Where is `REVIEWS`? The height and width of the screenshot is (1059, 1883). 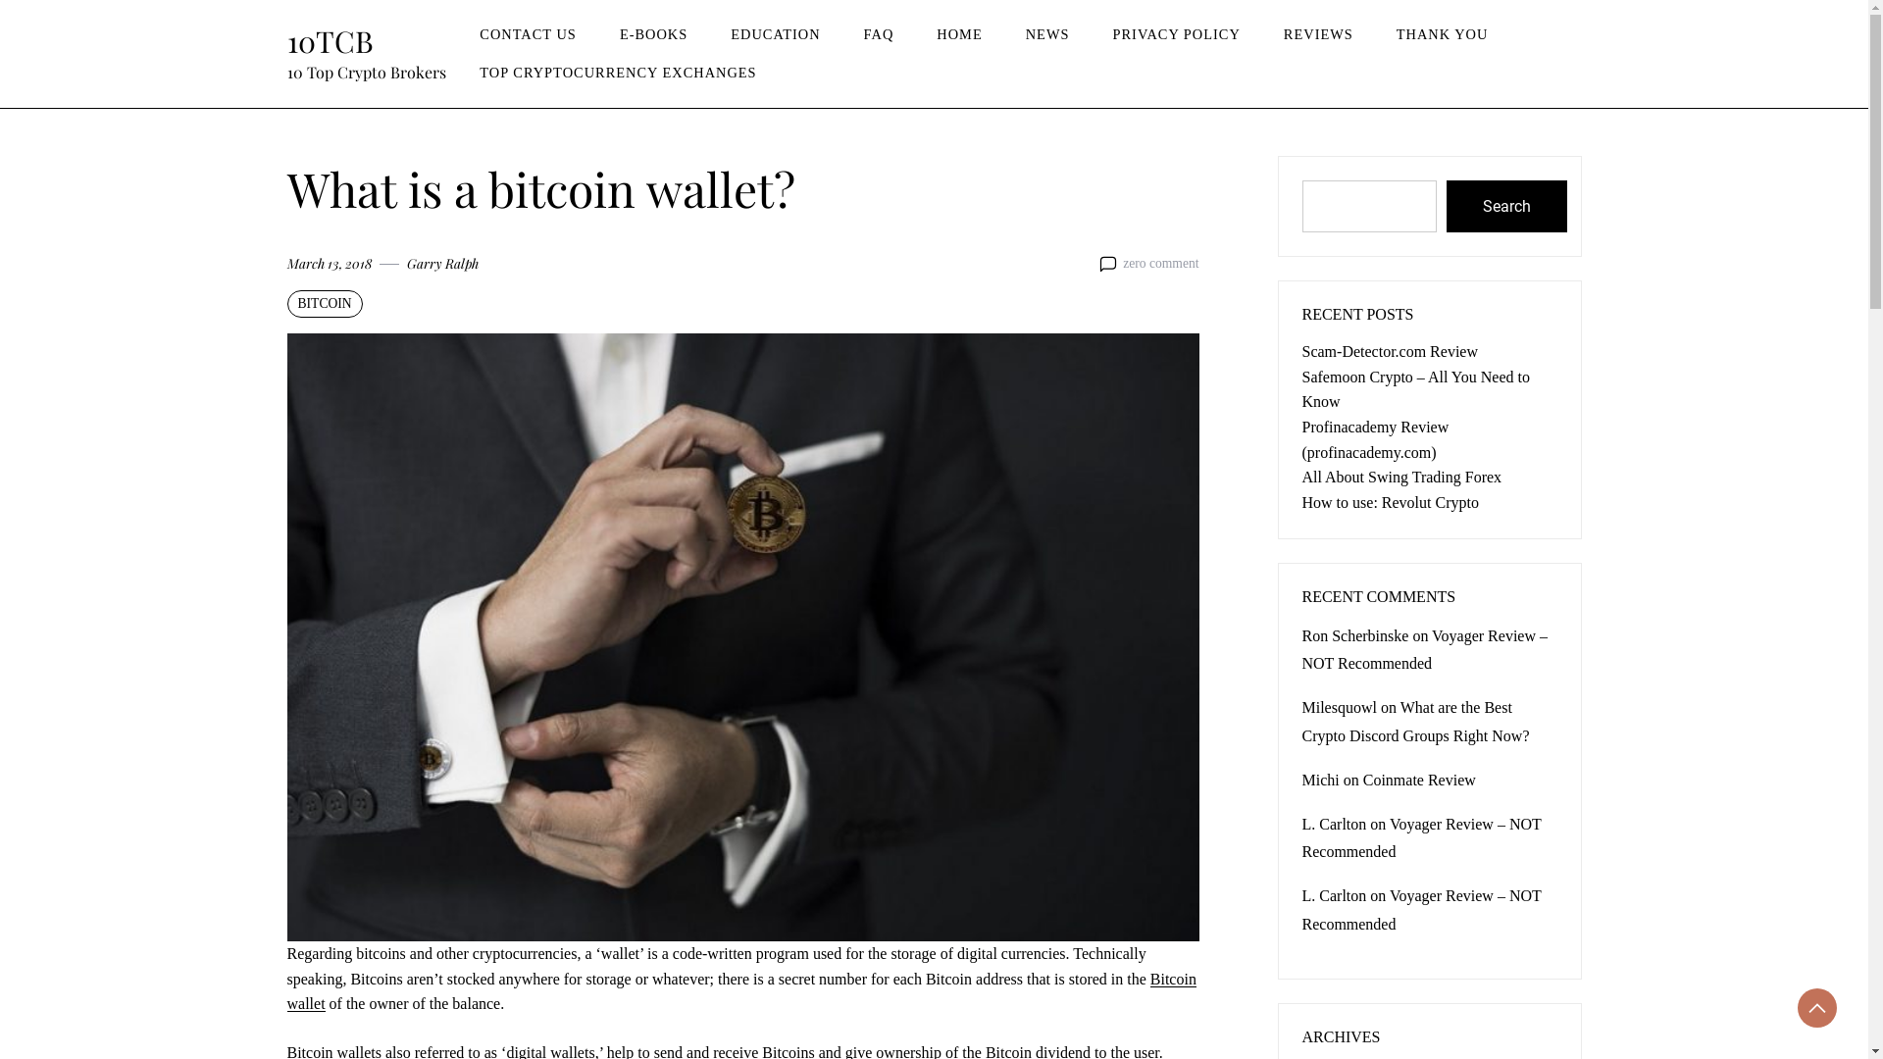 REVIEWS is located at coordinates (1318, 35).